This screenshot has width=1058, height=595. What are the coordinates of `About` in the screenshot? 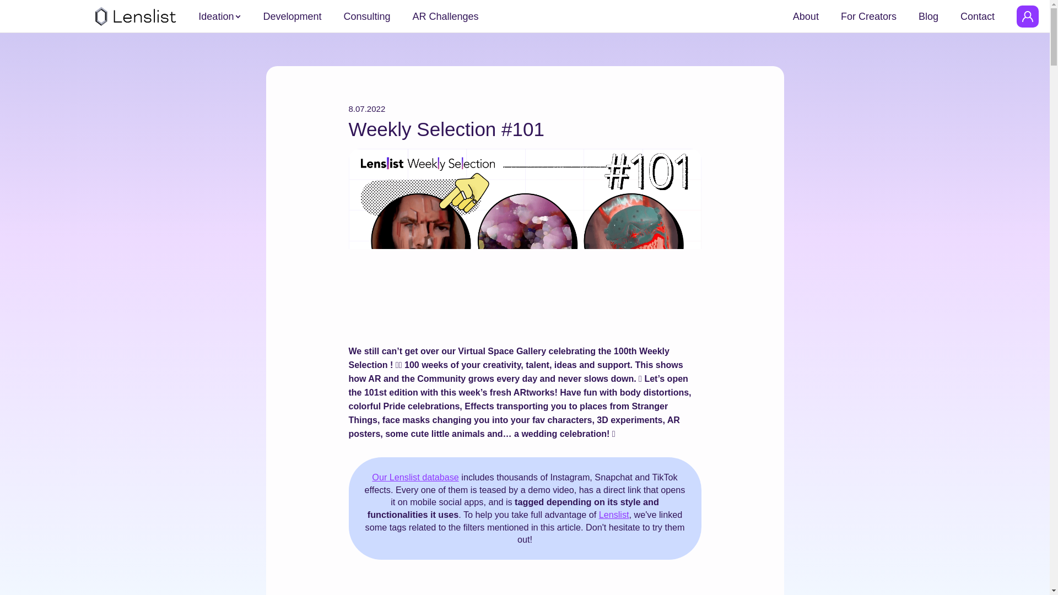 It's located at (806, 17).